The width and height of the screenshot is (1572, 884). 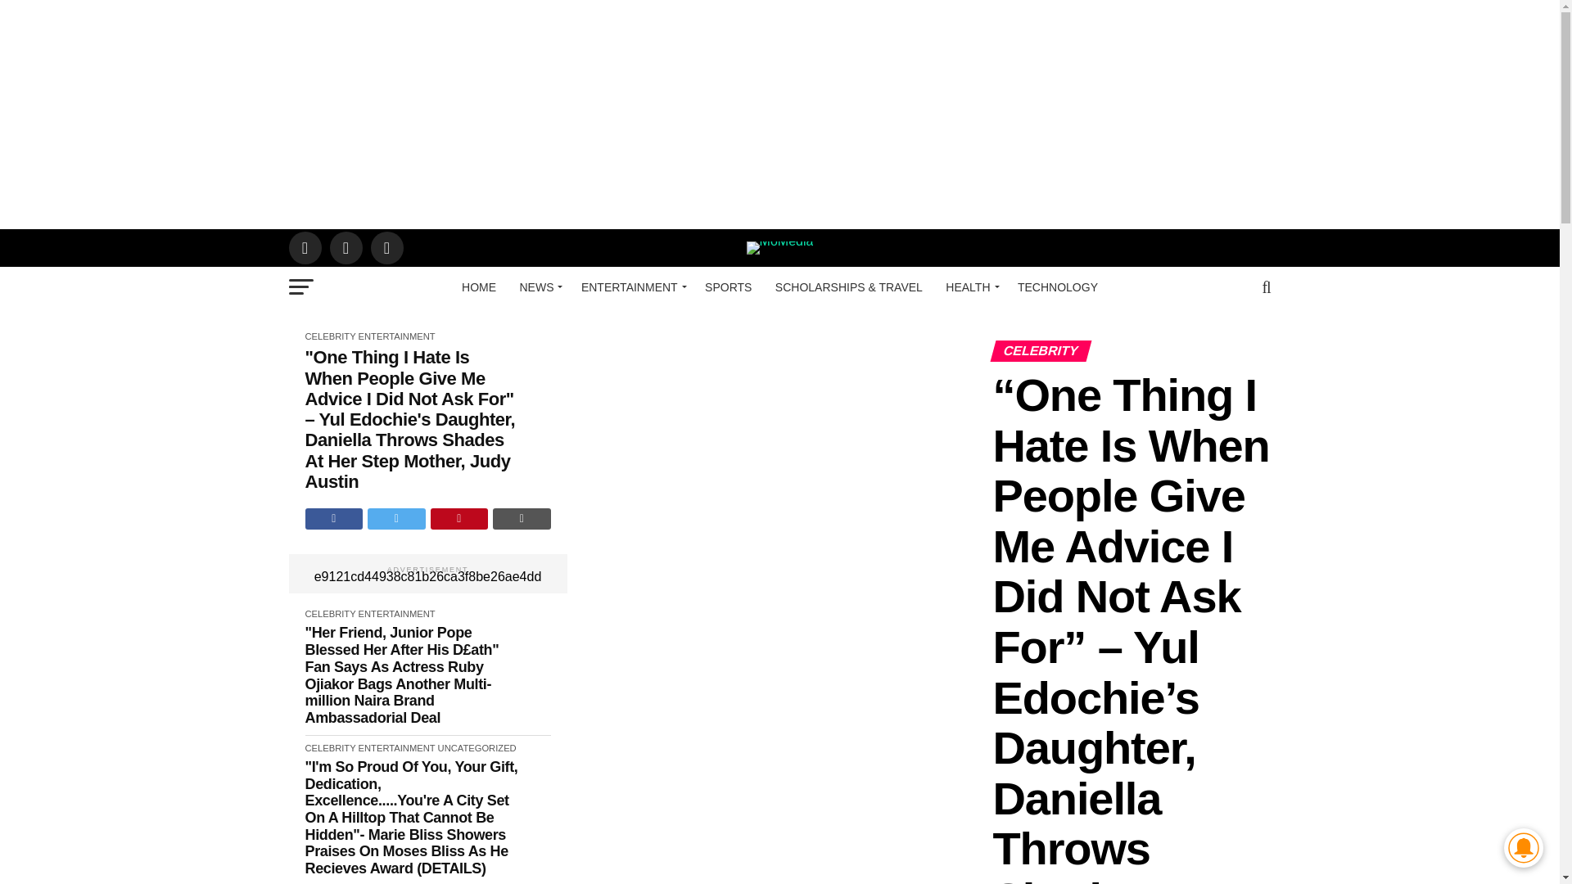 I want to click on SPORTS, so click(x=727, y=286).